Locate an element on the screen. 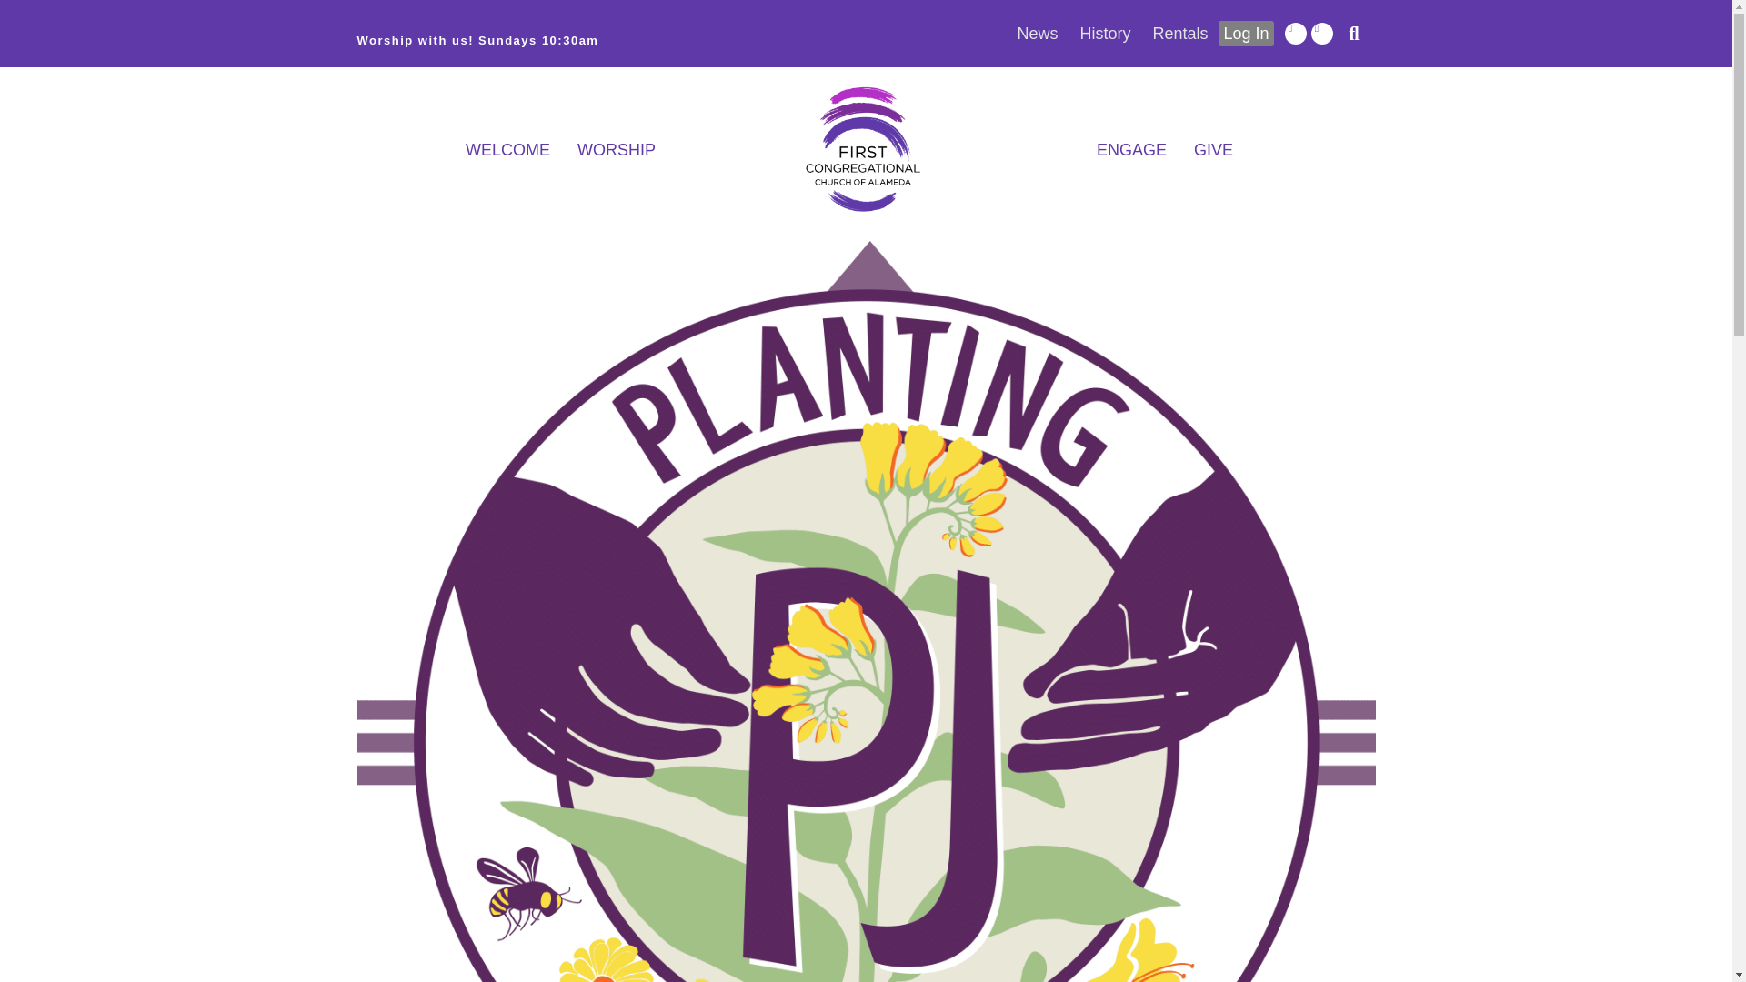 This screenshot has height=982, width=1746. Rentals is located at coordinates (1180, 33).